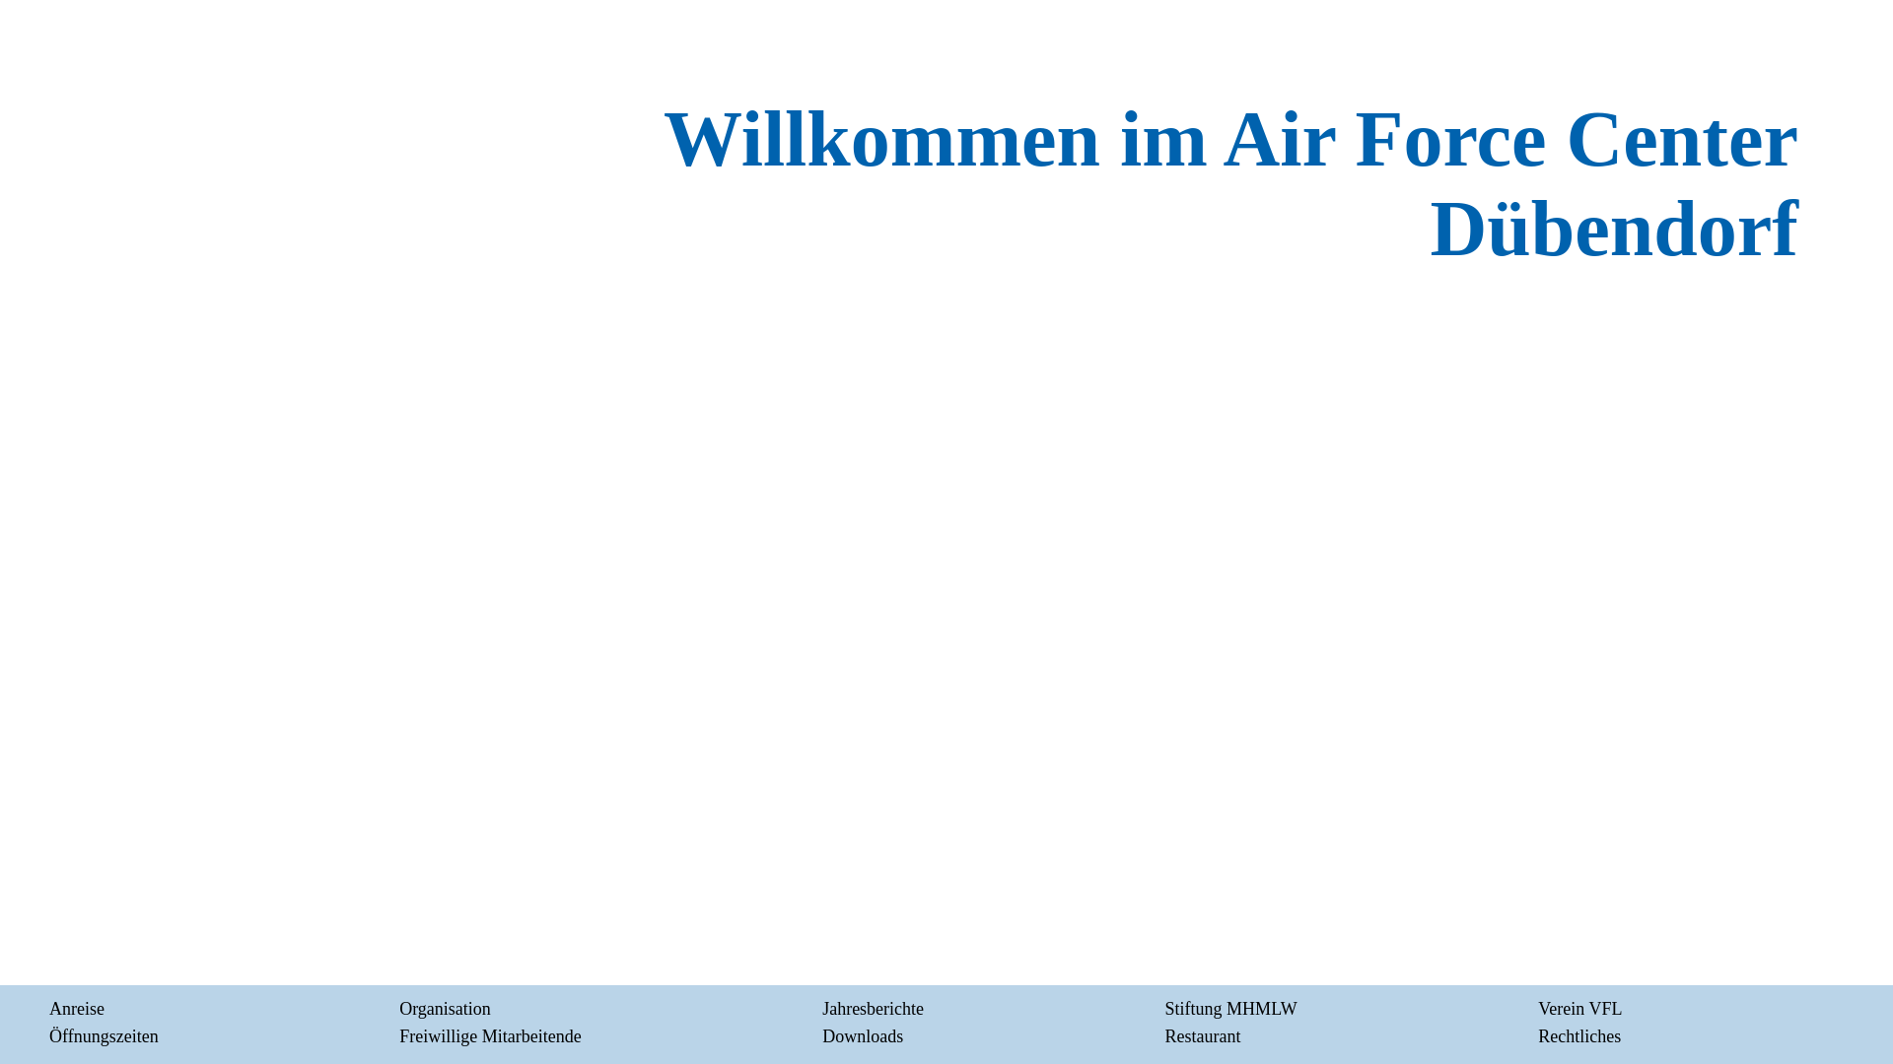 The height and width of the screenshot is (1064, 1893). What do you see at coordinates (490, 1036) in the screenshot?
I see `Freiwillige Mitarbeitende` at bounding box center [490, 1036].